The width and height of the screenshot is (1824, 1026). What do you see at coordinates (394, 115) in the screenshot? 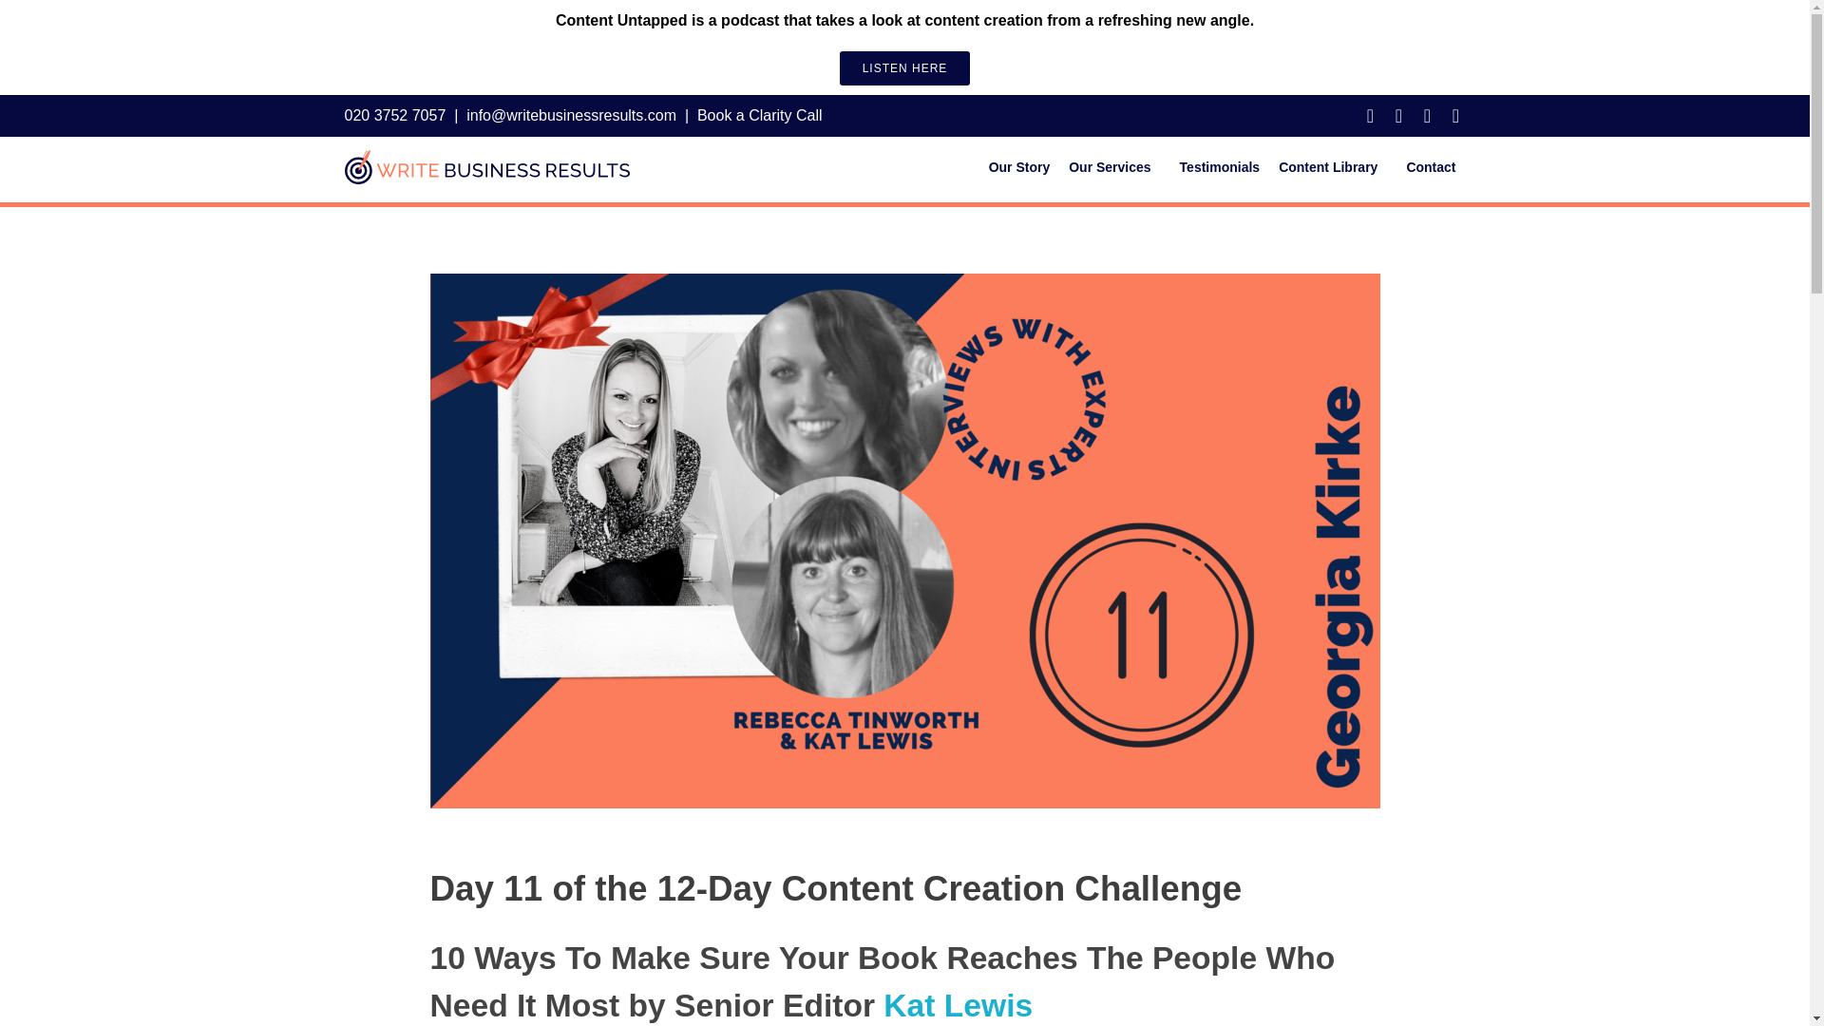
I see `020 3752 7057` at bounding box center [394, 115].